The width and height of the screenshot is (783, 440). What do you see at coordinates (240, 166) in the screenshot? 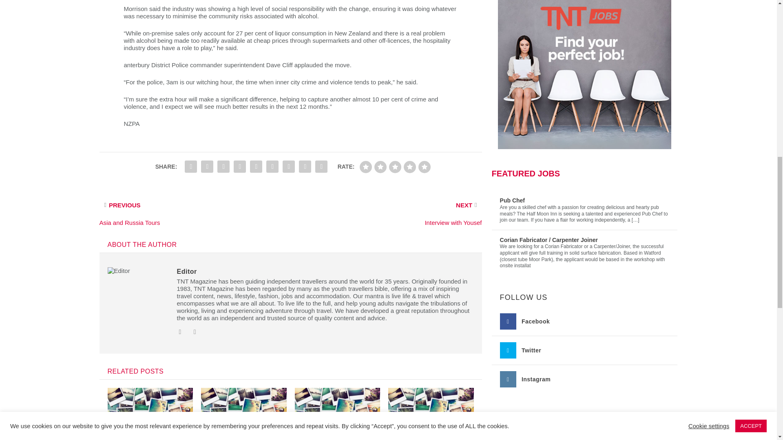
I see `Share "Bars to lock-out at 3am" via Pinterest` at bounding box center [240, 166].